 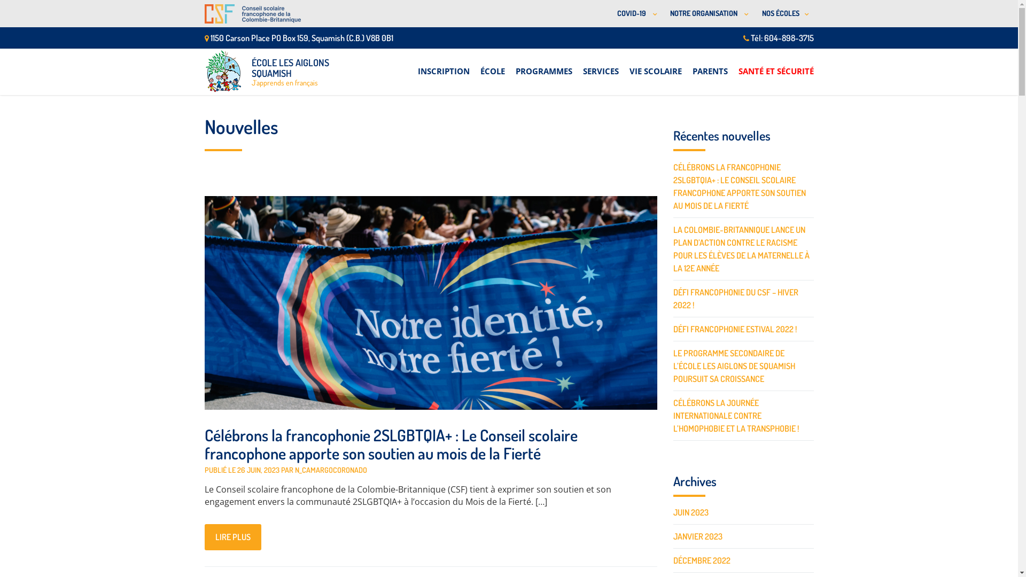 What do you see at coordinates (232, 537) in the screenshot?
I see `LIRE PLUS` at bounding box center [232, 537].